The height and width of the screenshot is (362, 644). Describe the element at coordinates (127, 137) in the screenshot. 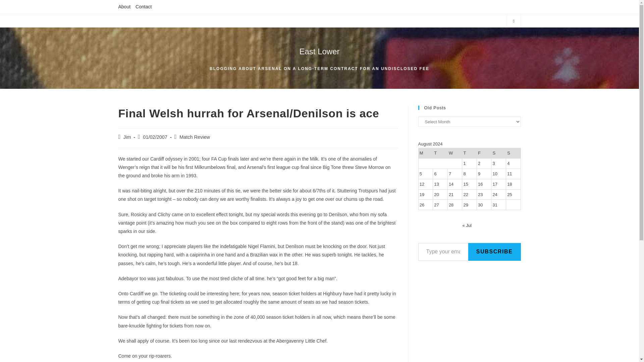

I see `Posts by Jim` at that location.